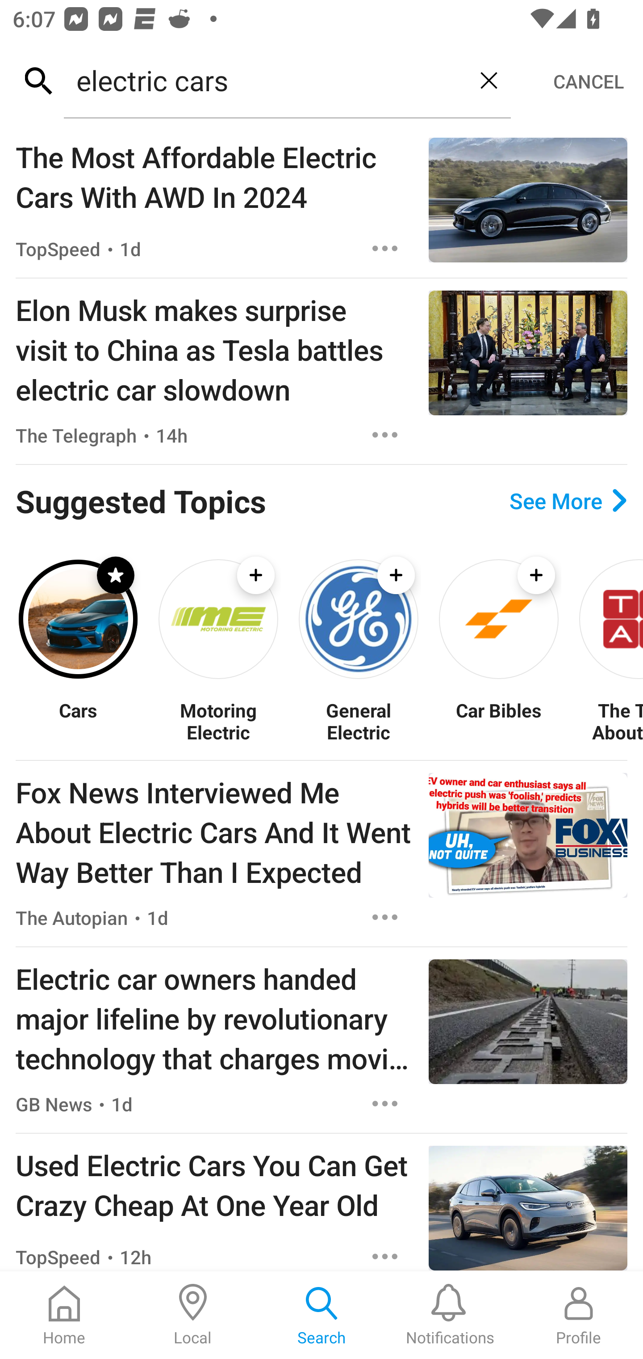 Image resolution: width=643 pixels, height=1359 pixels. Describe the element at coordinates (78, 721) in the screenshot. I see `Cars` at that location.